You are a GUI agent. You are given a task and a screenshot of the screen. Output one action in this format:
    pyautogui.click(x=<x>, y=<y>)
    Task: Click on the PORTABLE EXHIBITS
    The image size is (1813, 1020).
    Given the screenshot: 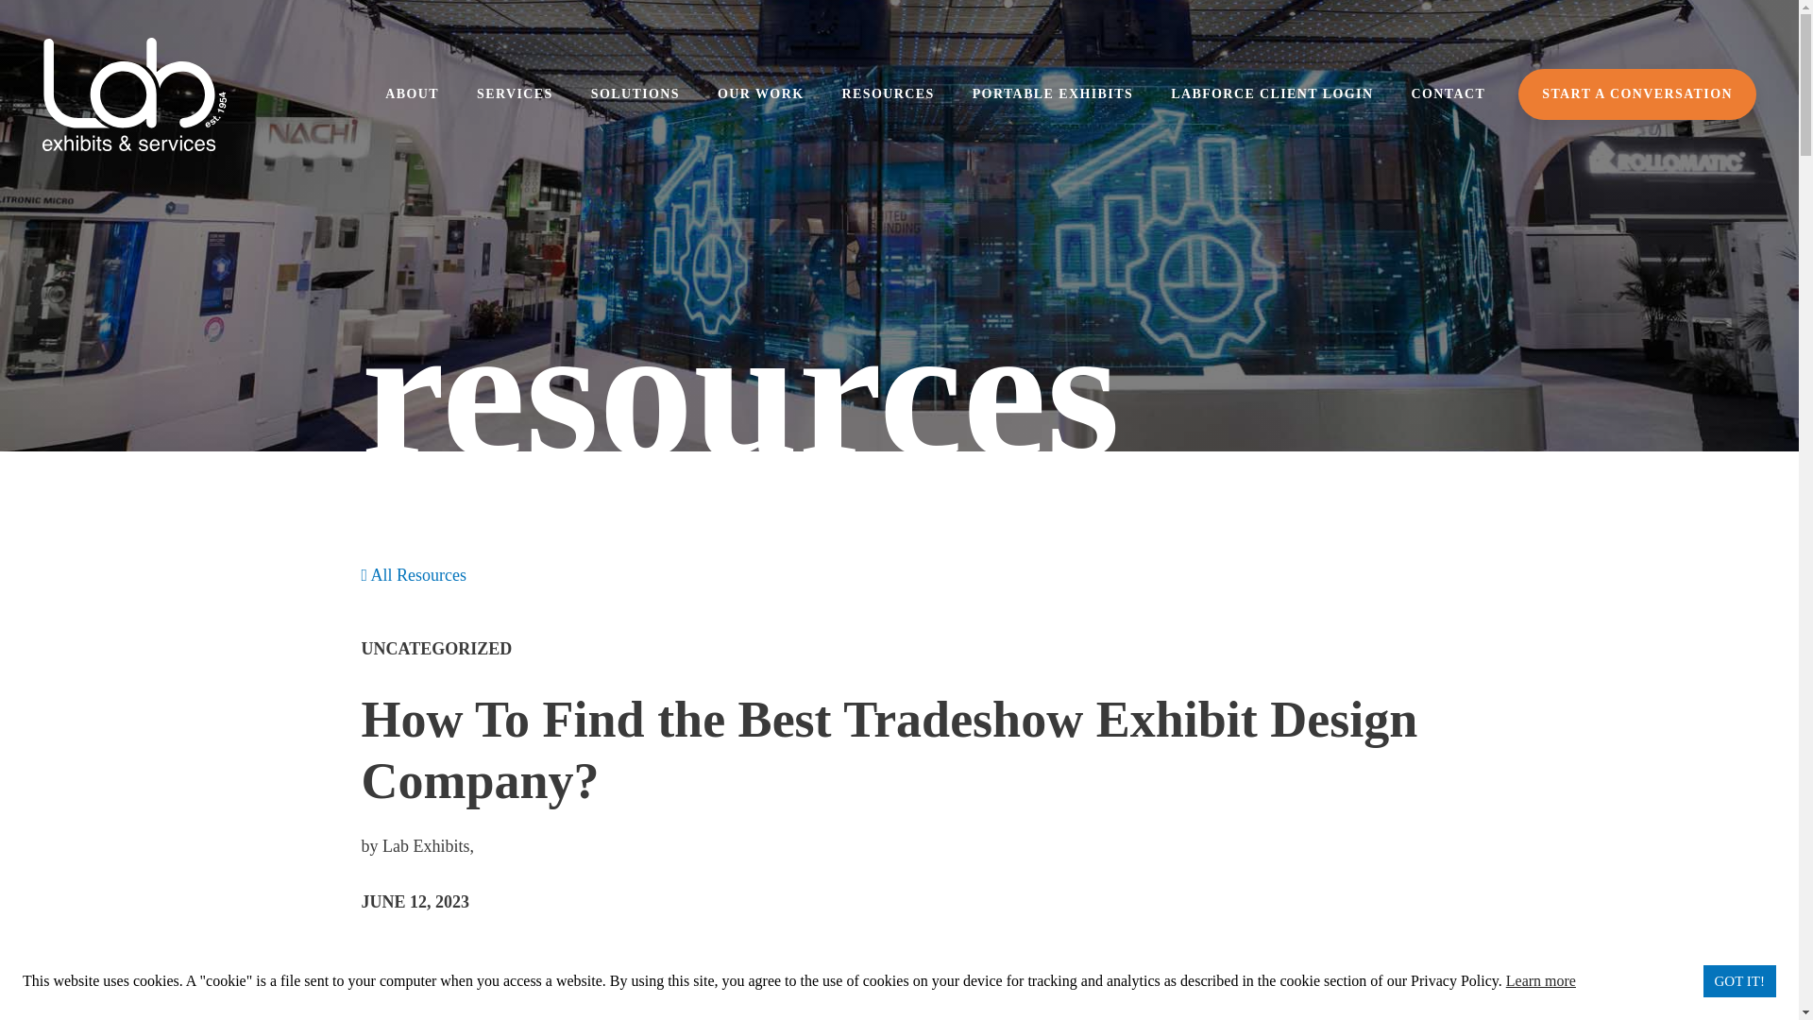 What is the action you would take?
    pyautogui.click(x=1052, y=94)
    